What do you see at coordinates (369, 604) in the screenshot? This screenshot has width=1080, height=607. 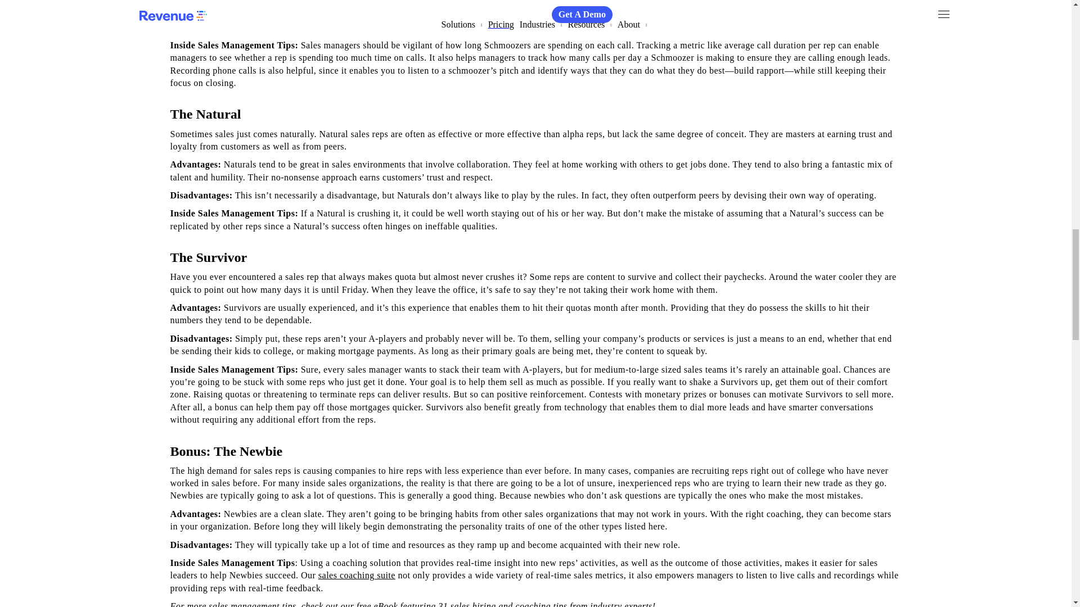 I see `our free eBook` at bounding box center [369, 604].